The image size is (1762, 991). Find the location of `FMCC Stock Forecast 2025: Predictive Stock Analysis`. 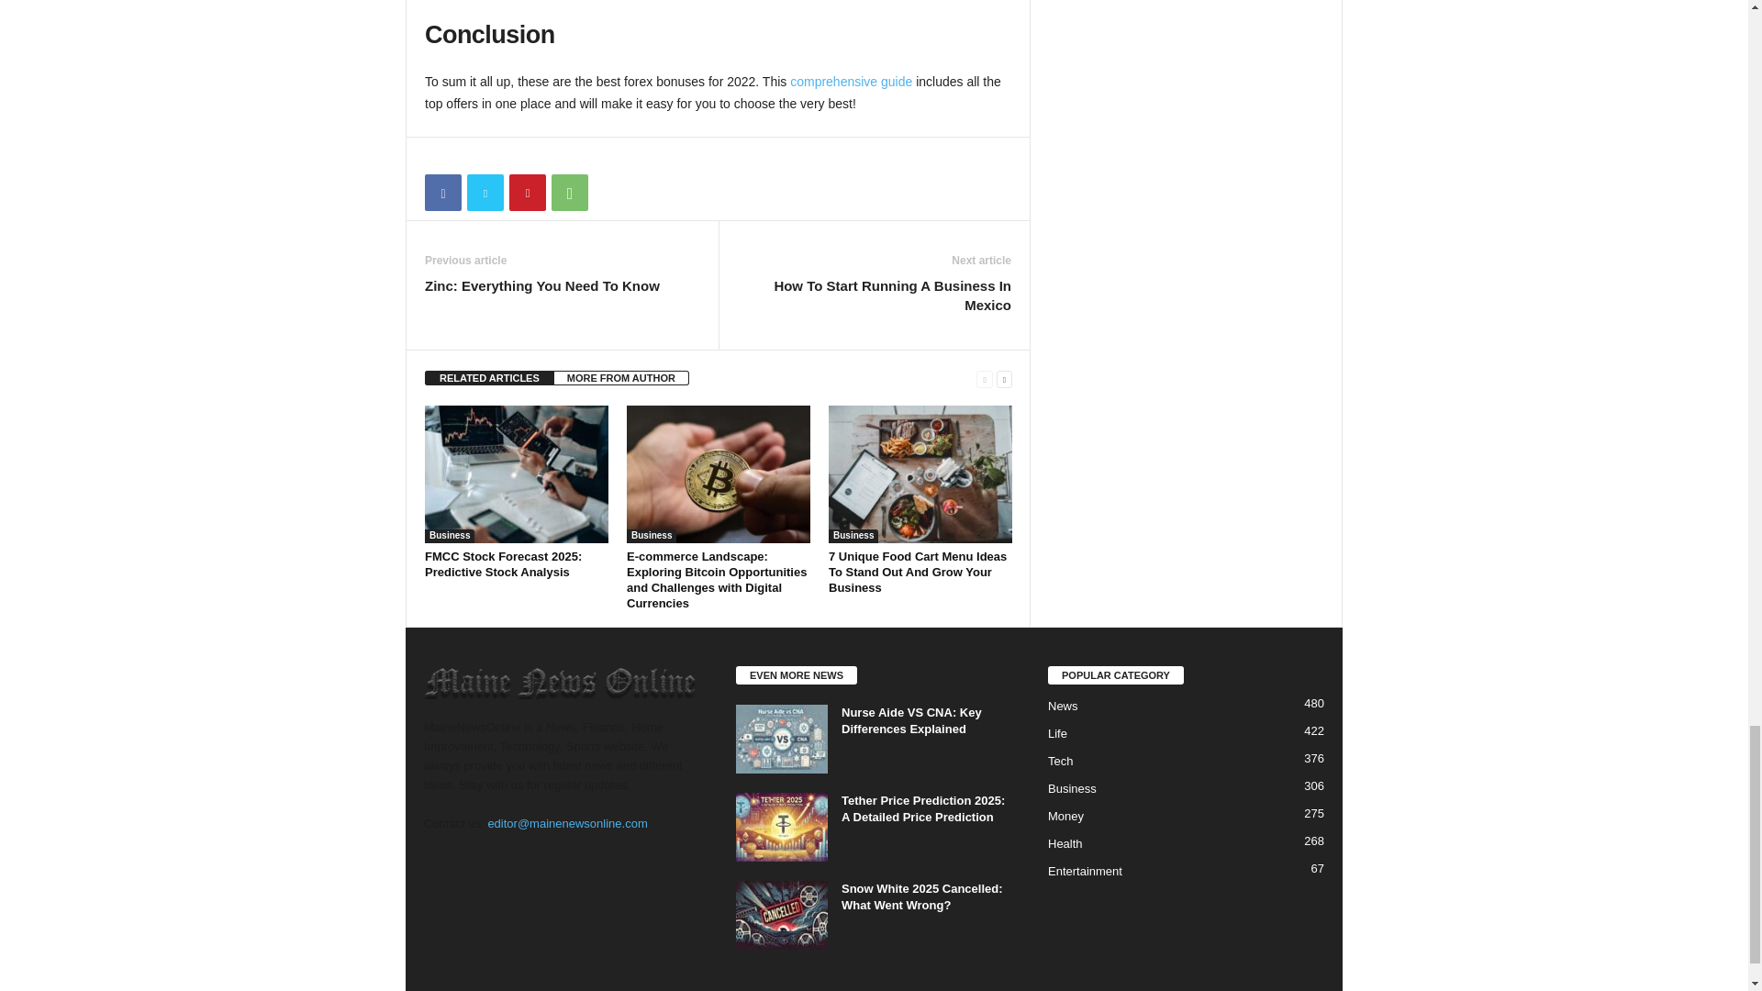

FMCC Stock Forecast 2025: Predictive Stock Analysis is located at coordinates (516, 473).